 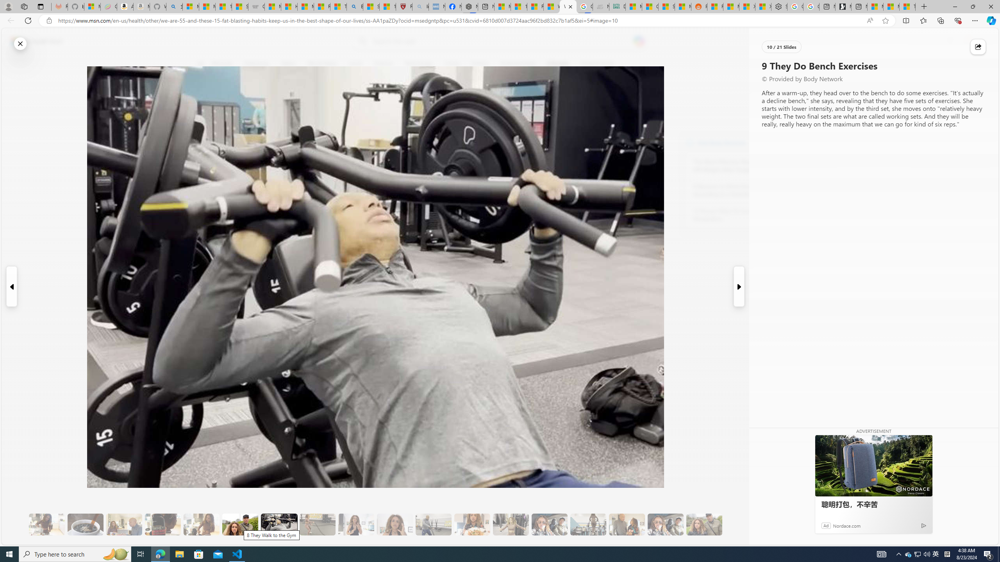 What do you see at coordinates (965, 41) in the screenshot?
I see `Notifications` at bounding box center [965, 41].